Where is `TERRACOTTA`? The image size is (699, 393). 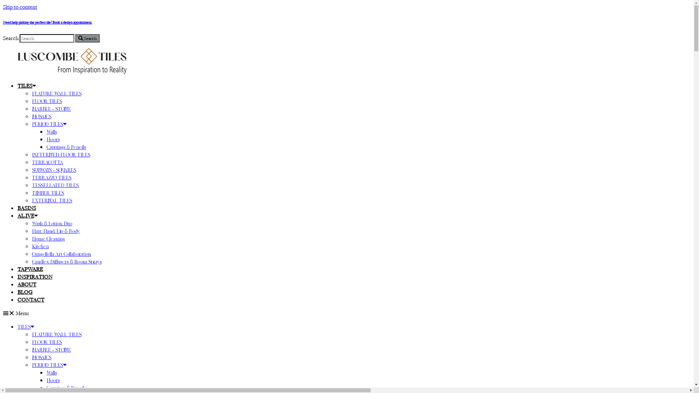
TERRACOTTA is located at coordinates (47, 162).